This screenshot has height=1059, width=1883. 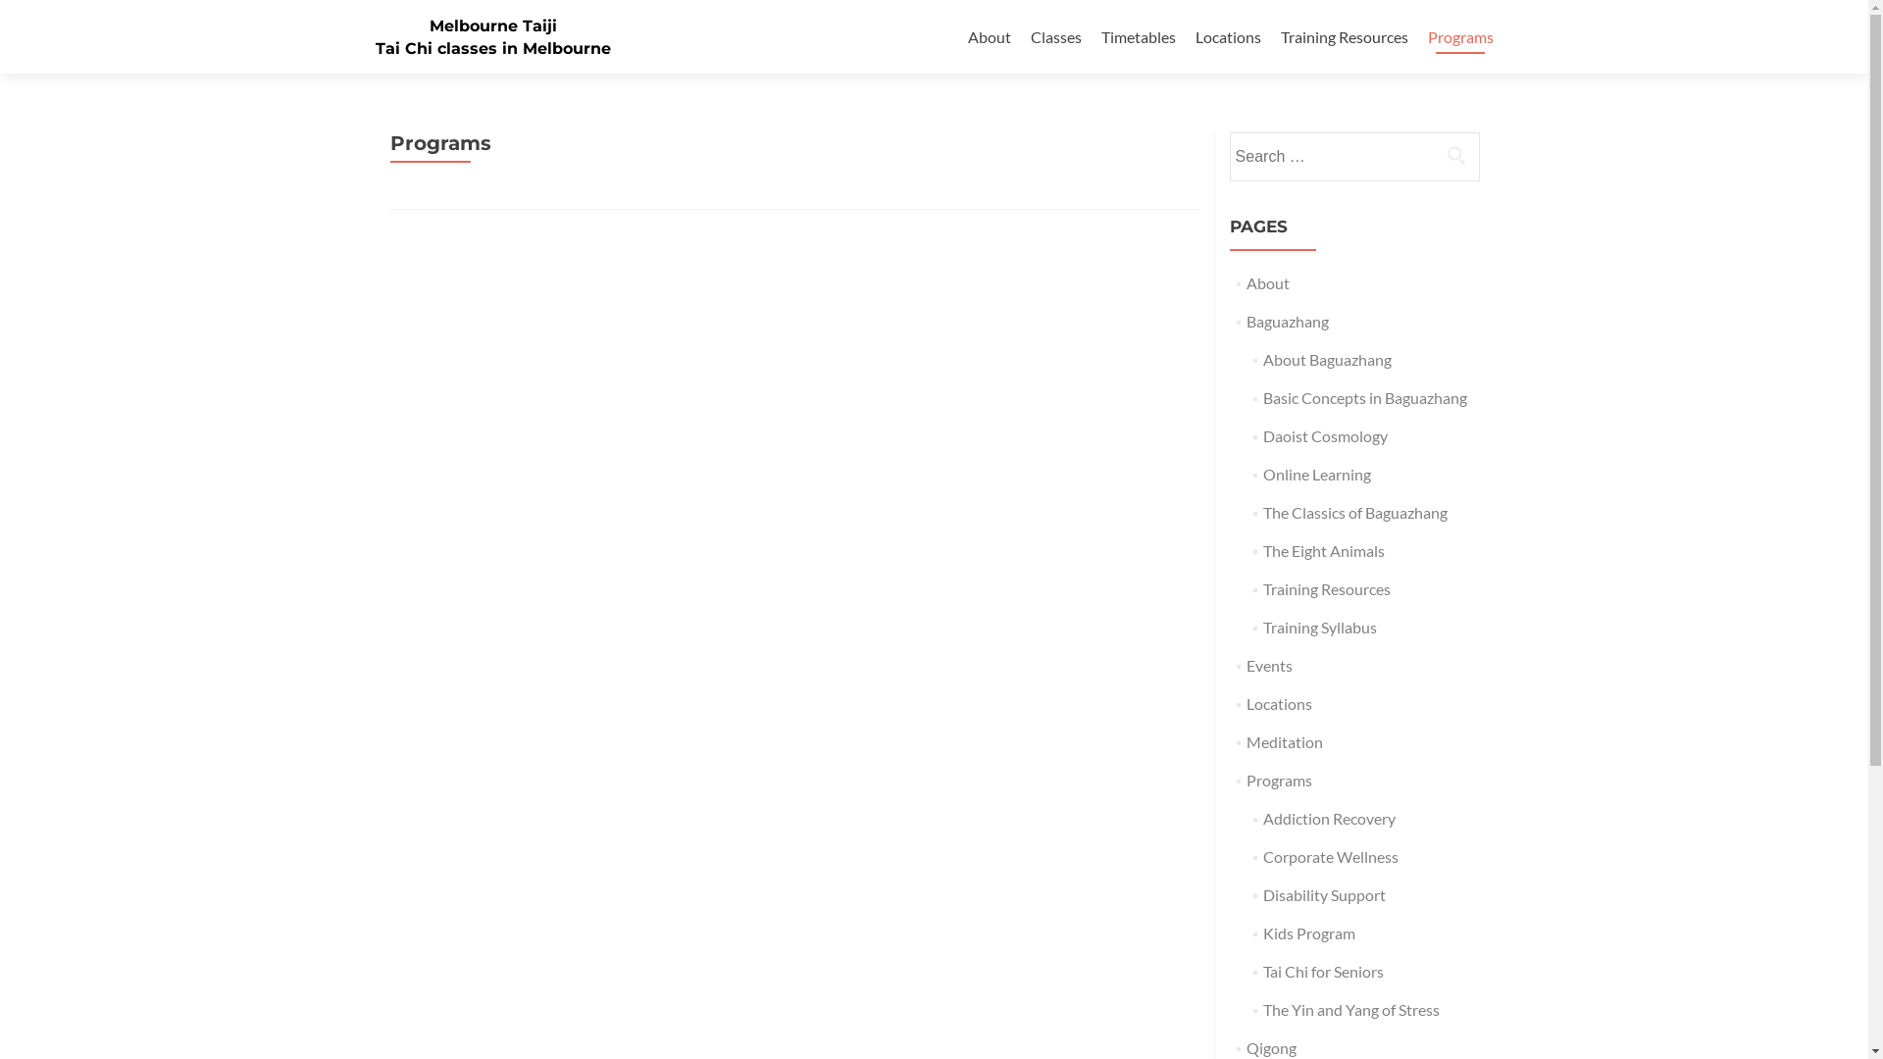 I want to click on Daoist Cosmology, so click(x=1326, y=435).